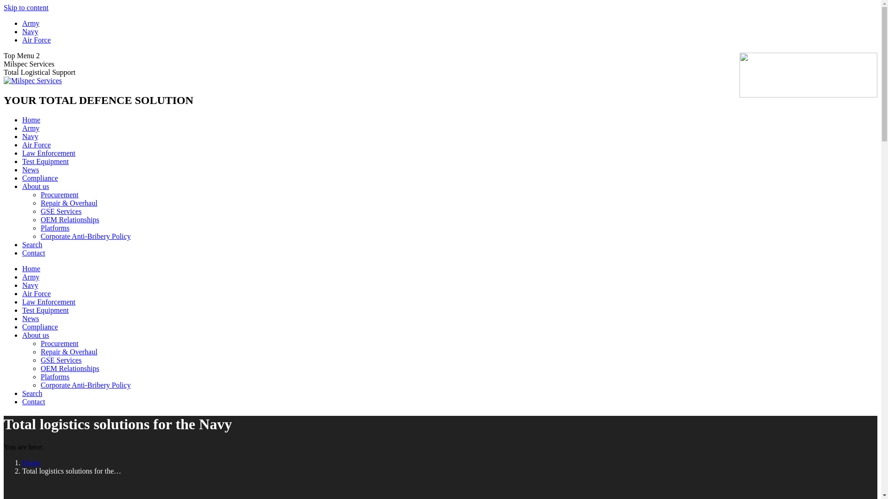  Describe the element at coordinates (31, 137) in the screenshot. I see `Navy` at that location.